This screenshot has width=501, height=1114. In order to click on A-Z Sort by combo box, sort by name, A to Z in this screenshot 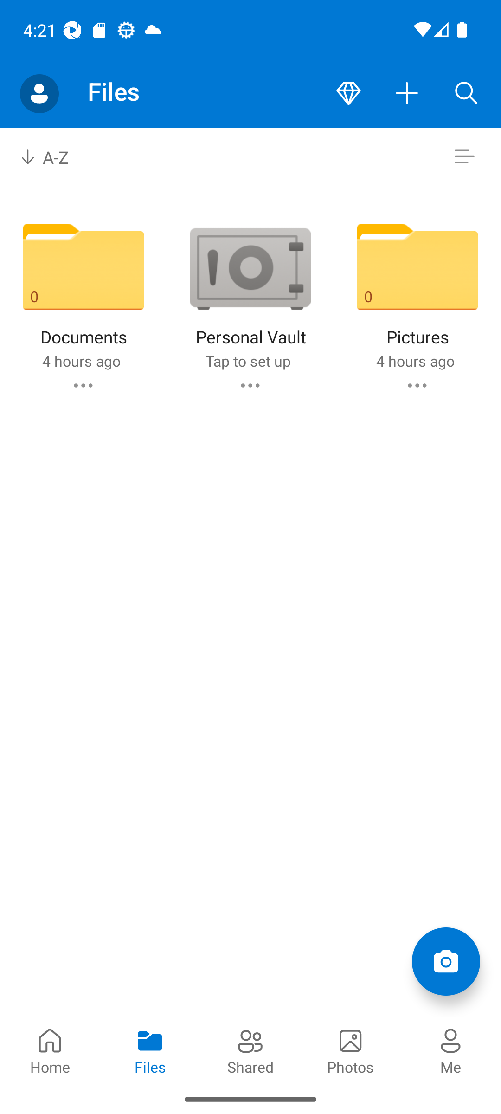, I will do `click(54, 157)`.